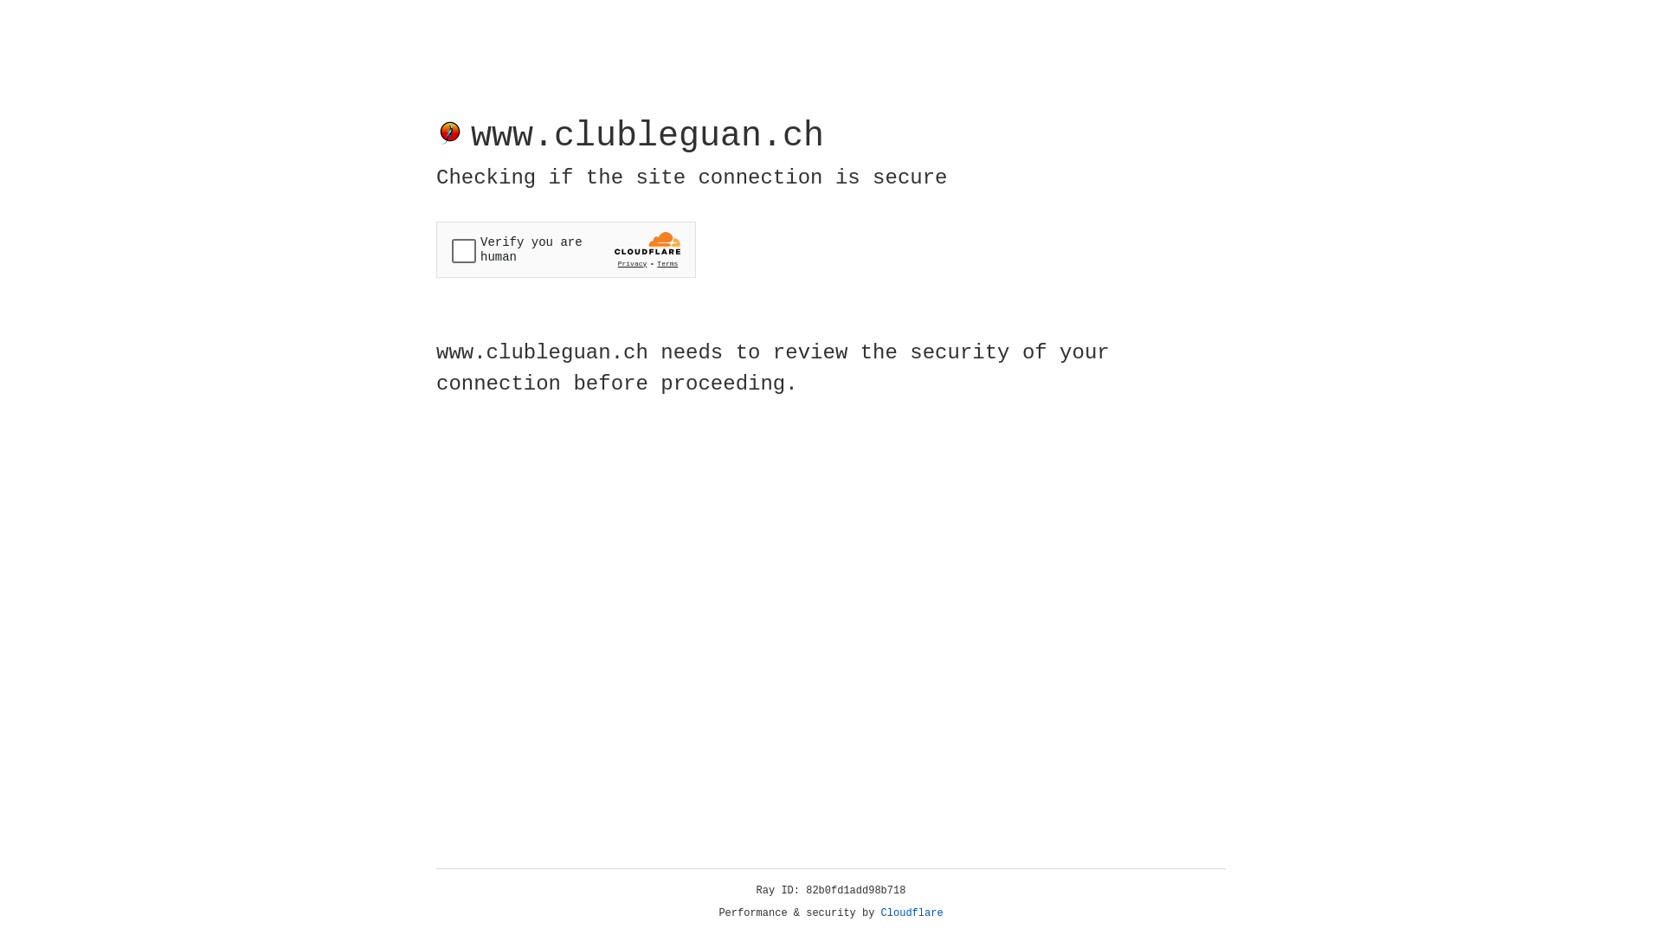 The image size is (1662, 935). I want to click on Widget containing a Cloudflare security challenge, so click(566, 249).